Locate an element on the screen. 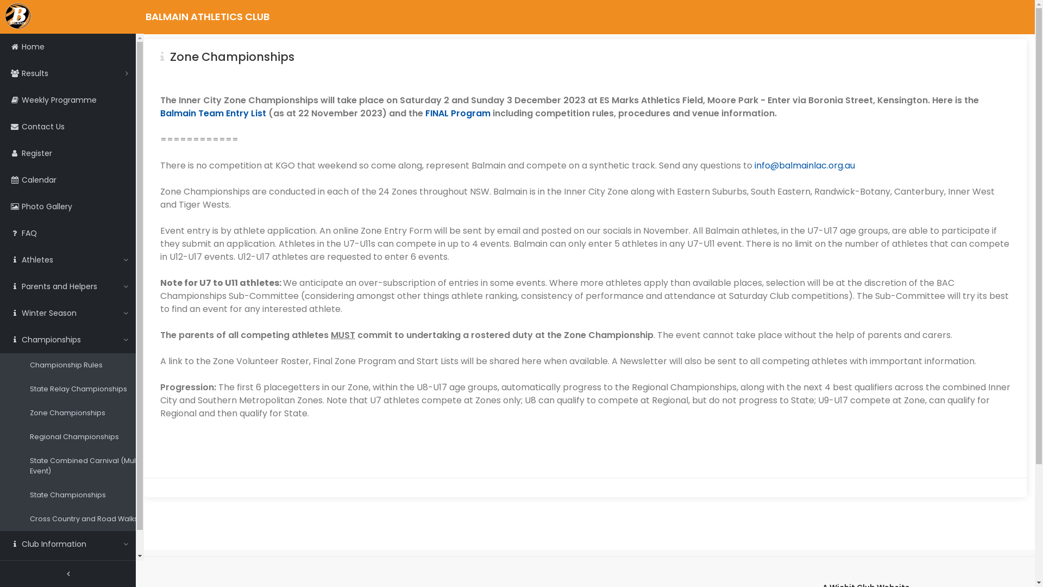 The height and width of the screenshot is (587, 1043). Club Information is located at coordinates (68, 545).